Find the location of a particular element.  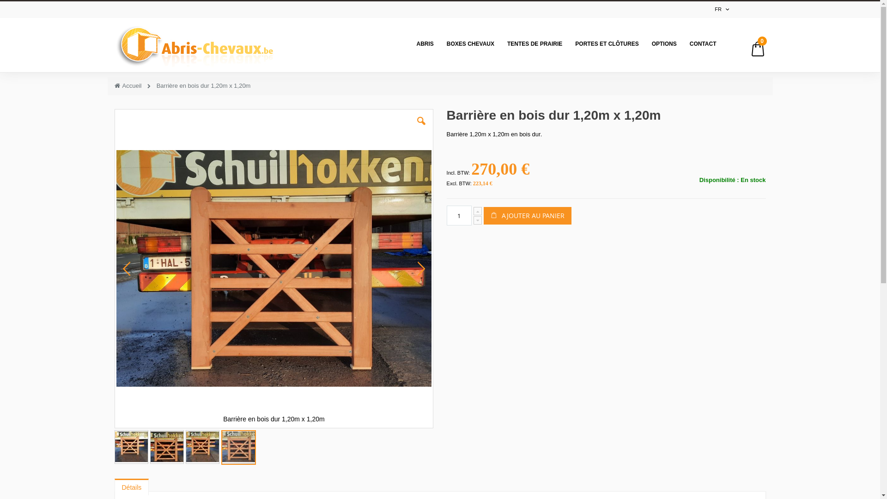

TENTES DE PRAIRIE is located at coordinates (535, 43).